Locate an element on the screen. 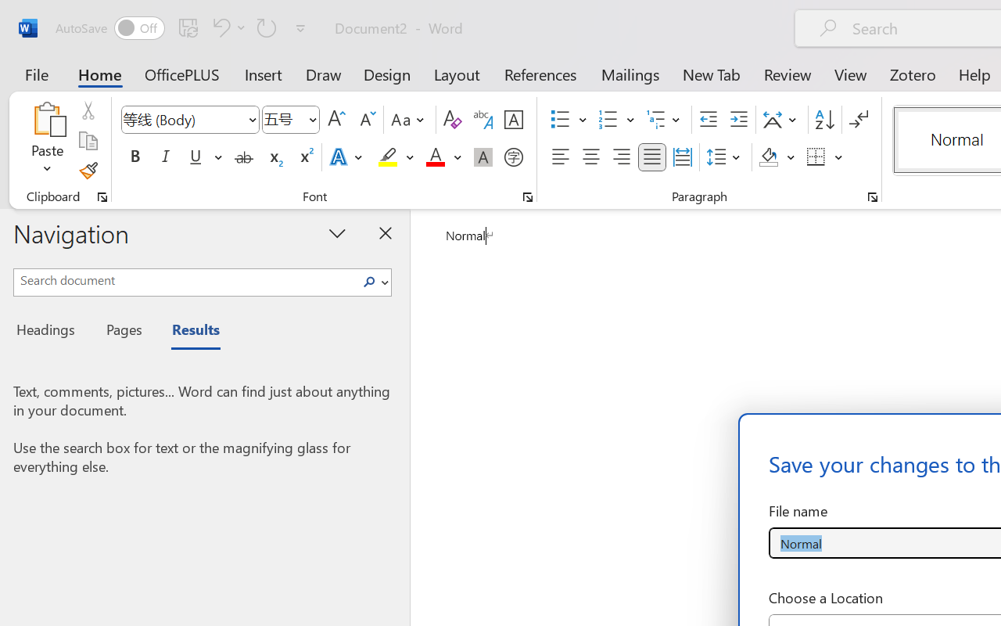  Align Right is located at coordinates (621, 157).